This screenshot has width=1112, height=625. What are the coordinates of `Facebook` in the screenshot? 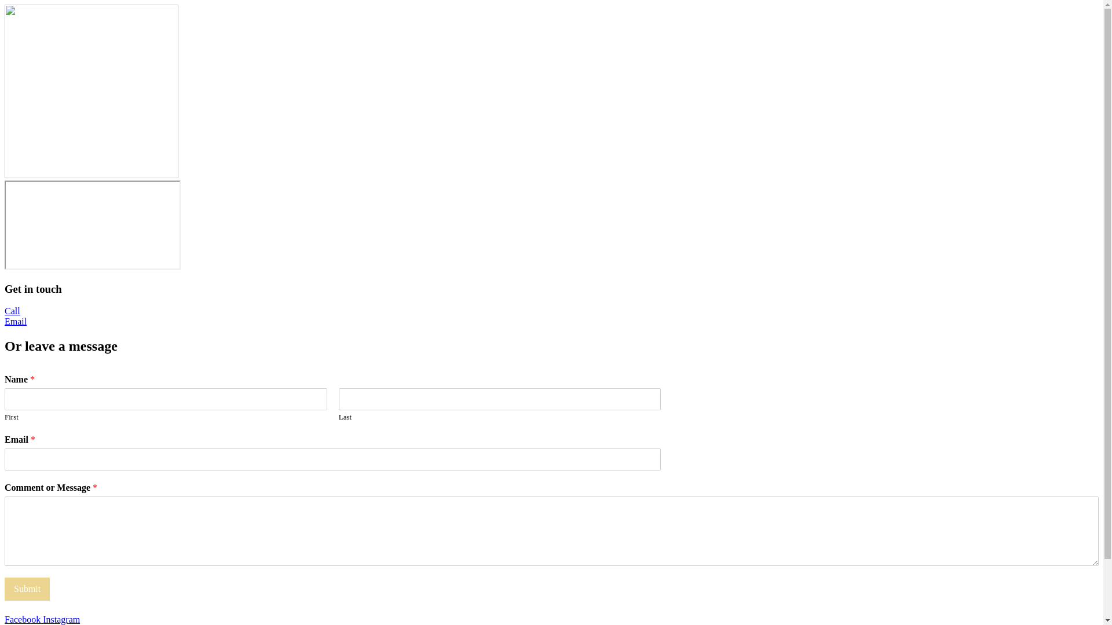 It's located at (24, 619).